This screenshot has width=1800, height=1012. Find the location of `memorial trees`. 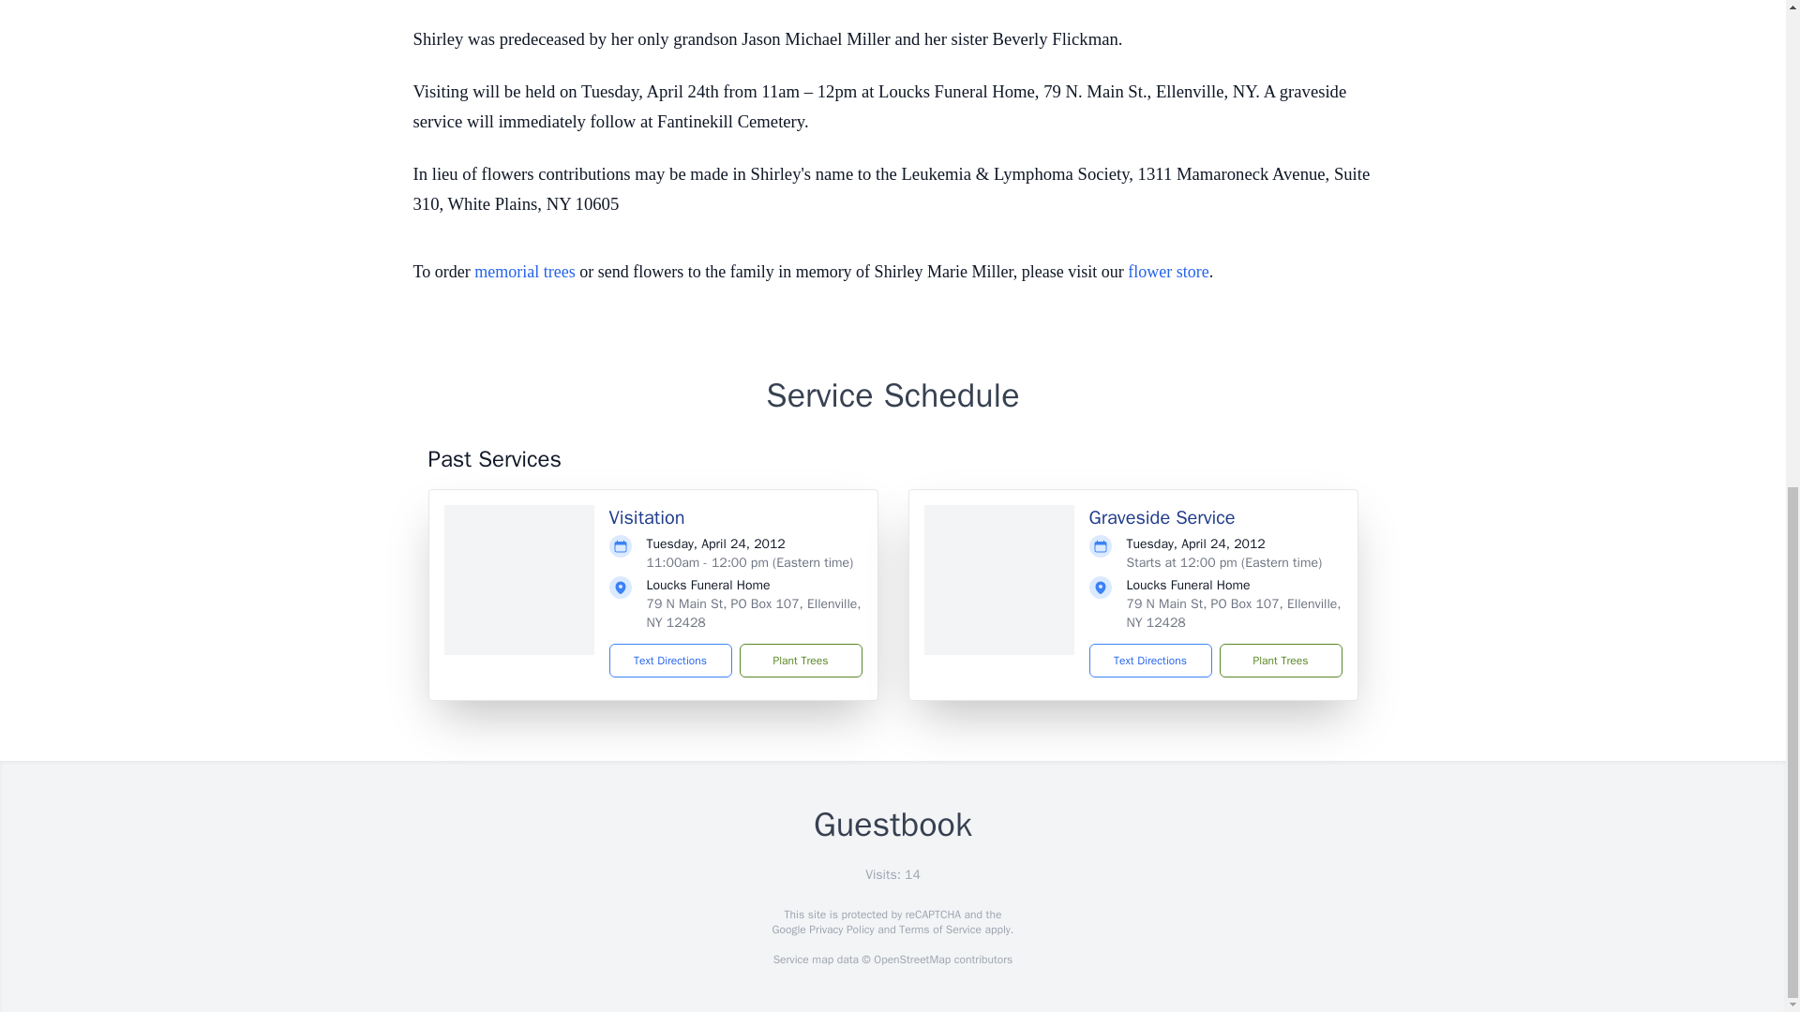

memorial trees is located at coordinates (524, 272).